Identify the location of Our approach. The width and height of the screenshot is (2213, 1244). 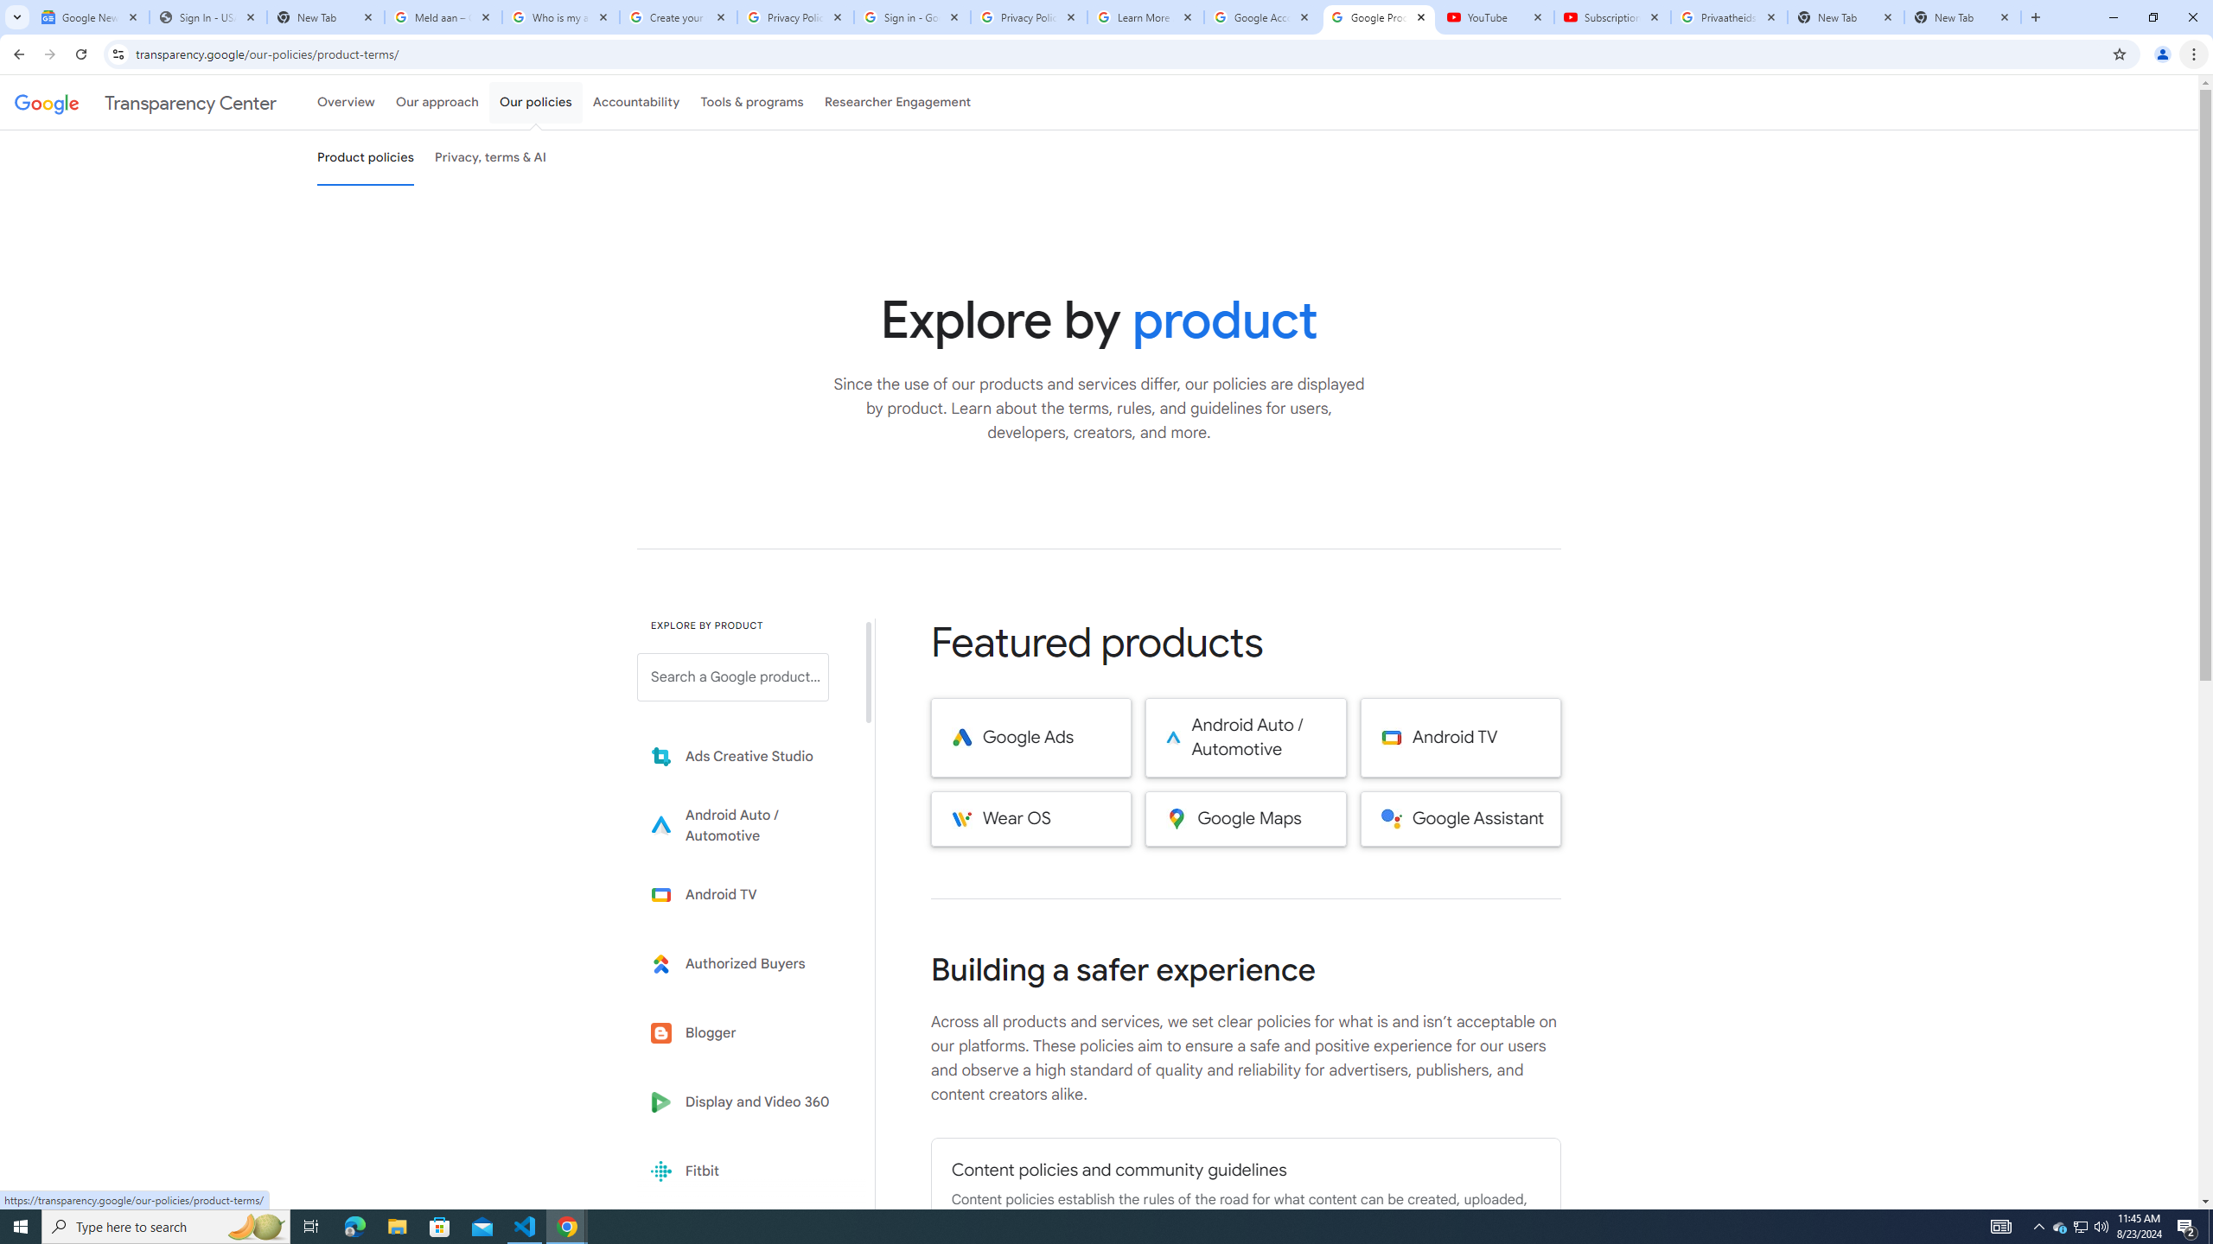
(437, 102).